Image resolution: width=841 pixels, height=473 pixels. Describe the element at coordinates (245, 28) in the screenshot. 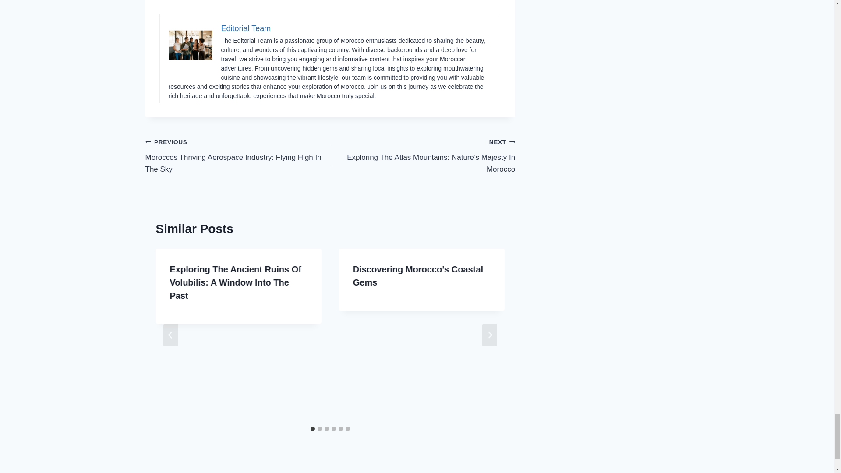

I see `Editorial Team` at that location.